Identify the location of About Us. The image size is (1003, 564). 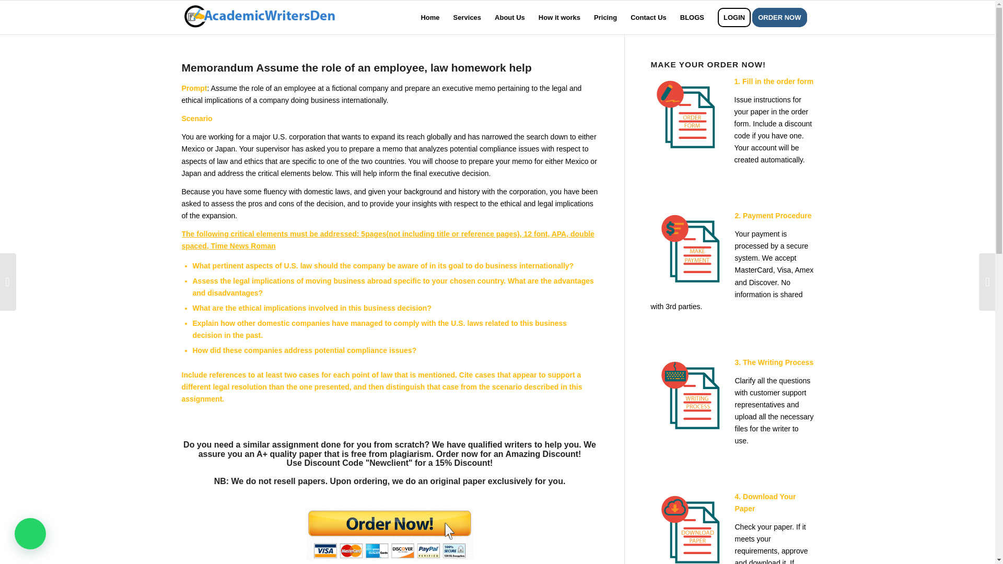
(509, 17).